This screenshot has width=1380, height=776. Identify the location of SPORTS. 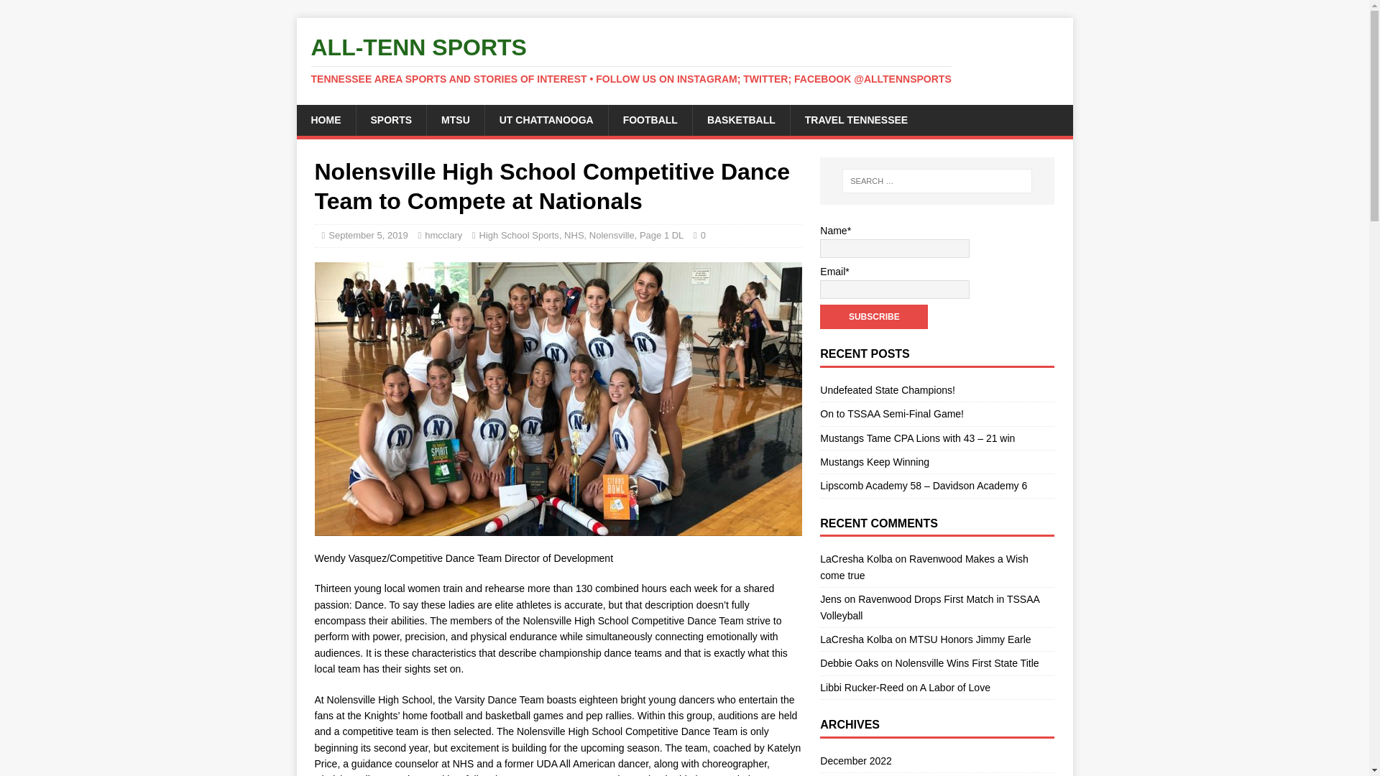
(390, 119).